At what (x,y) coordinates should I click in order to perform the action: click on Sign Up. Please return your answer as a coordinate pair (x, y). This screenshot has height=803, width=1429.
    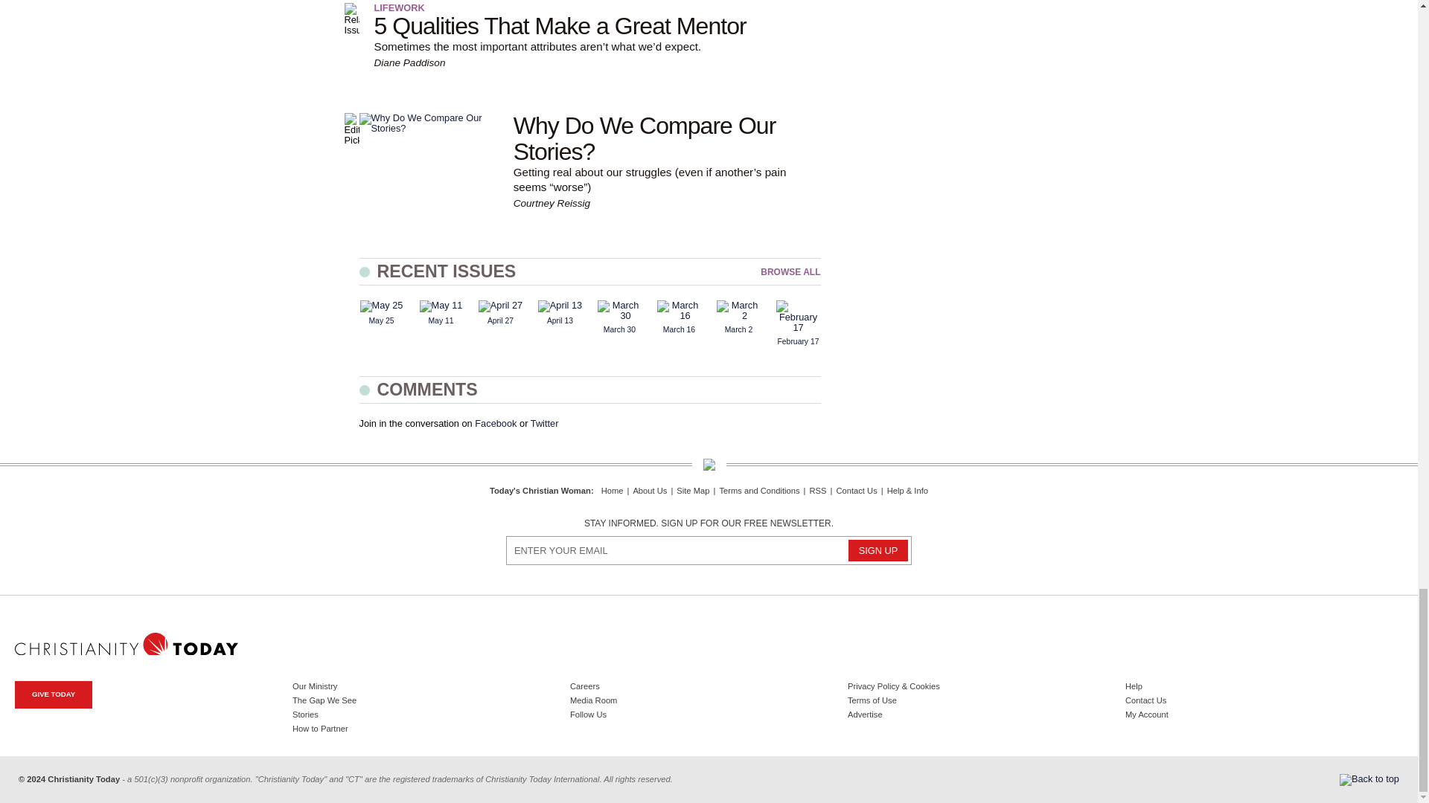
    Looking at the image, I should click on (878, 550).